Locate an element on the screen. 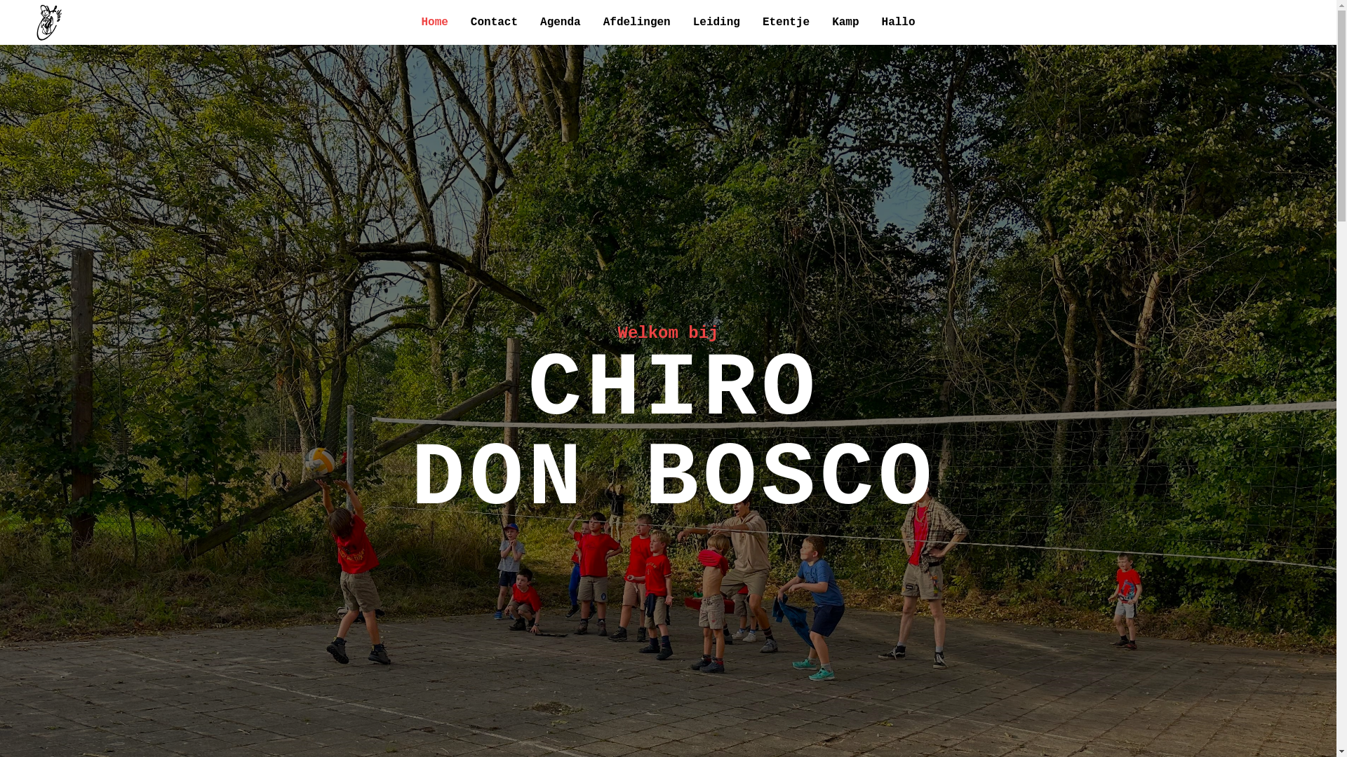 The height and width of the screenshot is (757, 1347). Afdelingen is located at coordinates (637, 22).